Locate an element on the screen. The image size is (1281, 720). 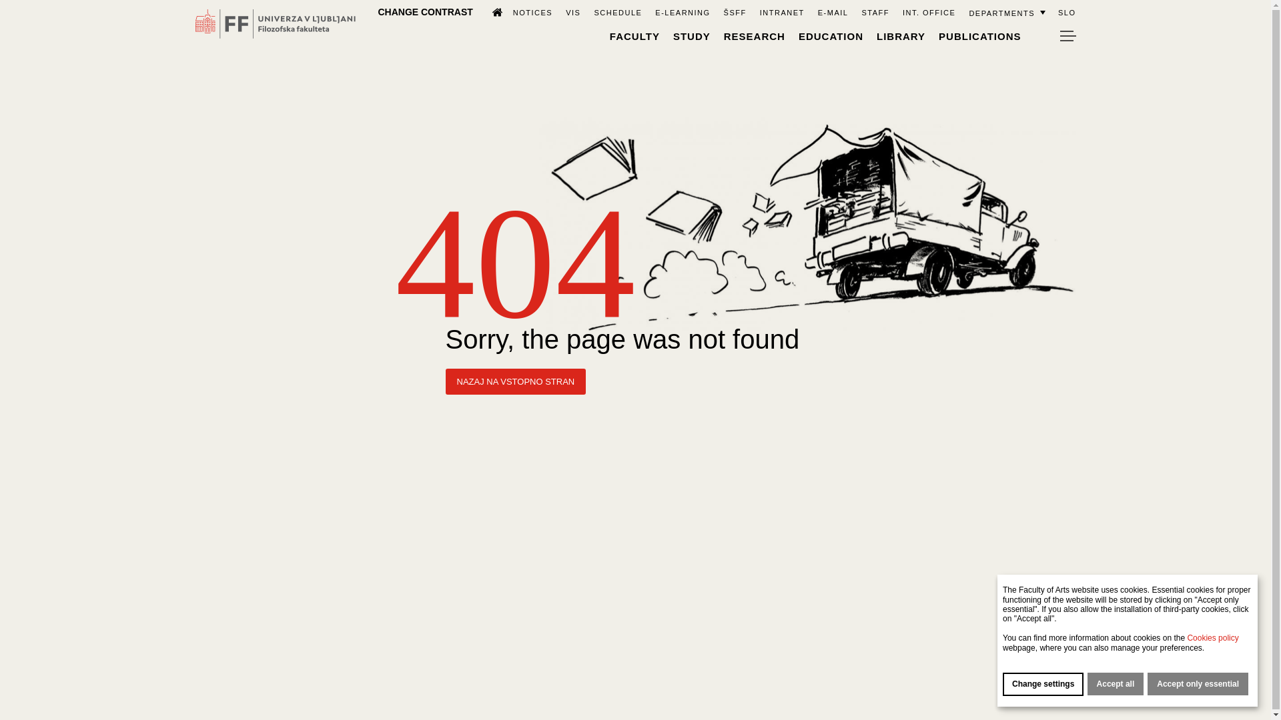
VIS is located at coordinates (572, 12).